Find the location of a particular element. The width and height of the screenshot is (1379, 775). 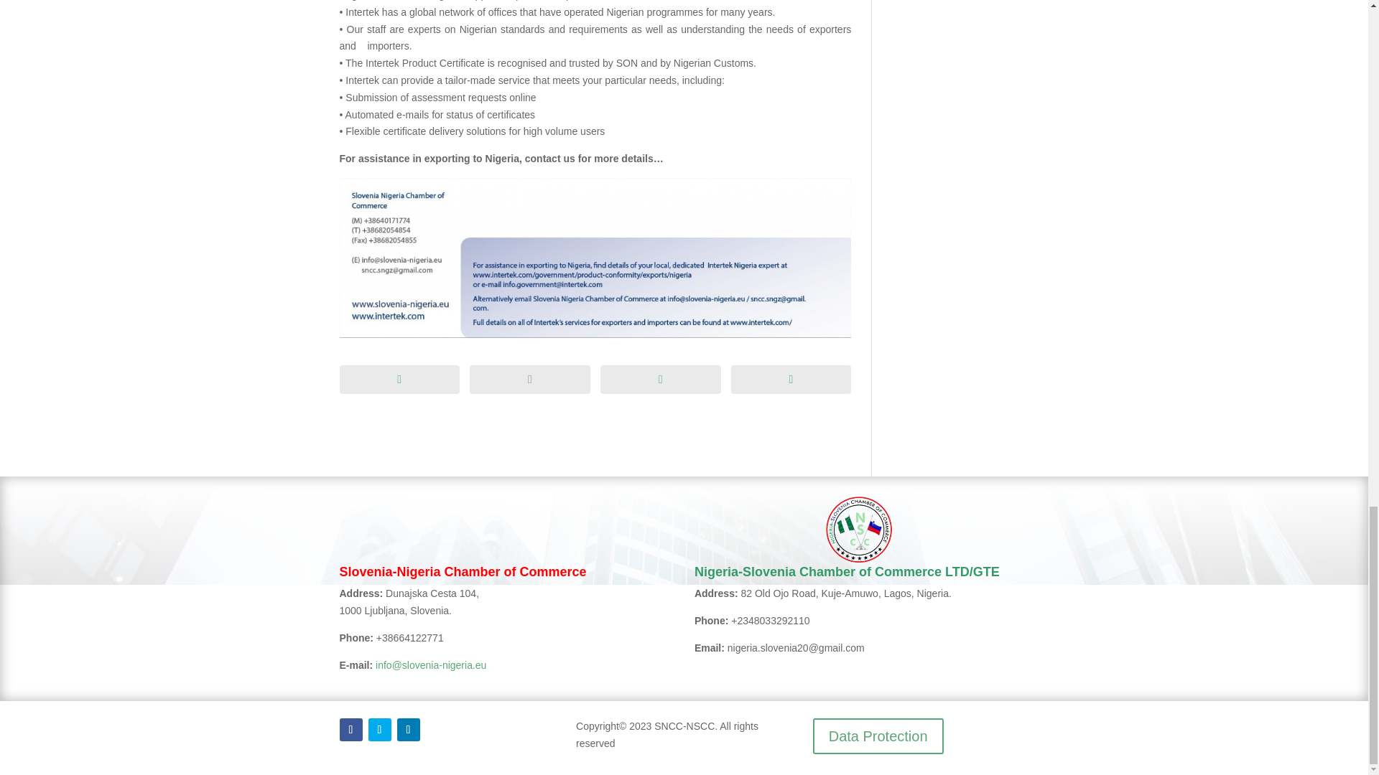

Follow on LinkedIn is located at coordinates (408, 729).